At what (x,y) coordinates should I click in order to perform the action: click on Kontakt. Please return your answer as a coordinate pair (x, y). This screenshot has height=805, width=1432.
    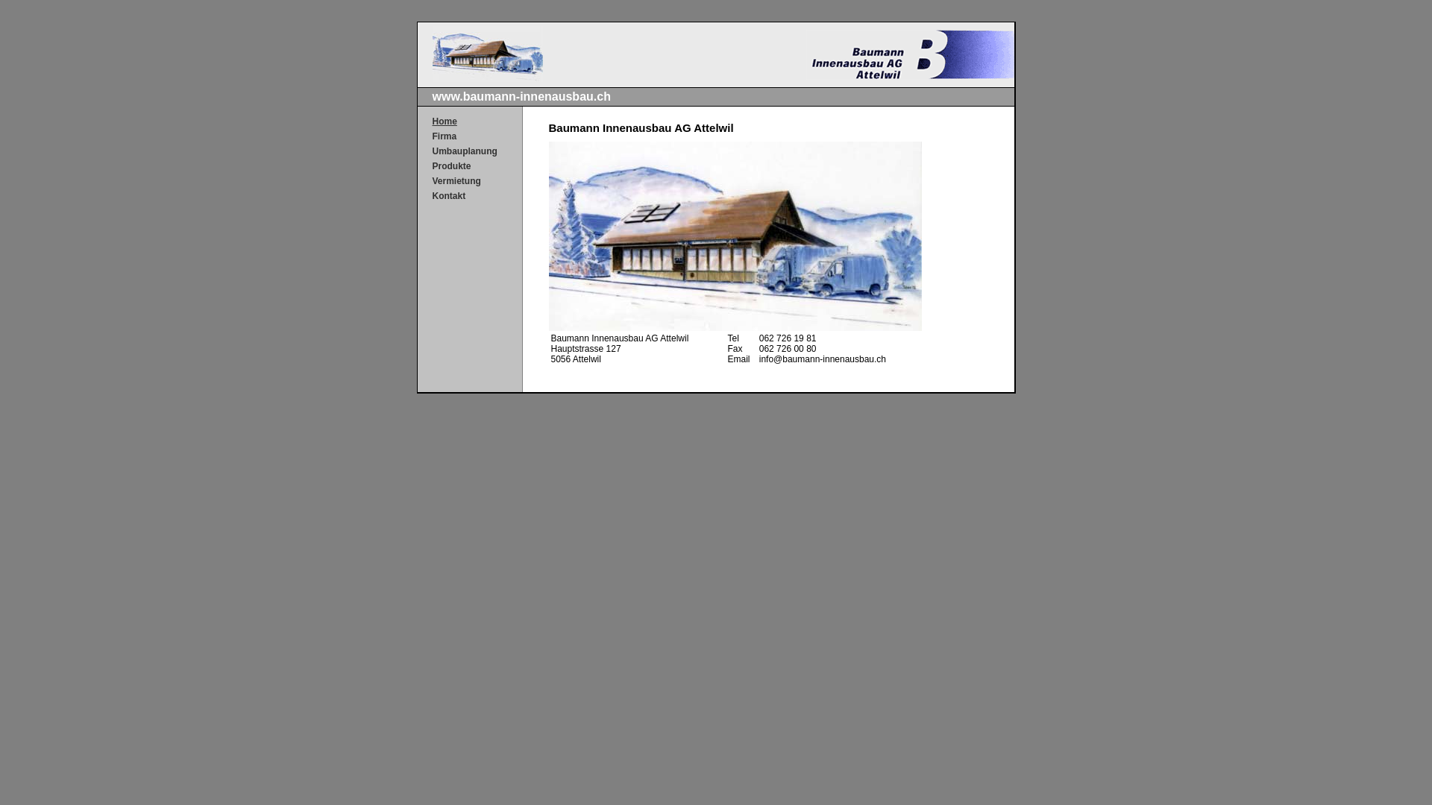
    Looking at the image, I should click on (446, 196).